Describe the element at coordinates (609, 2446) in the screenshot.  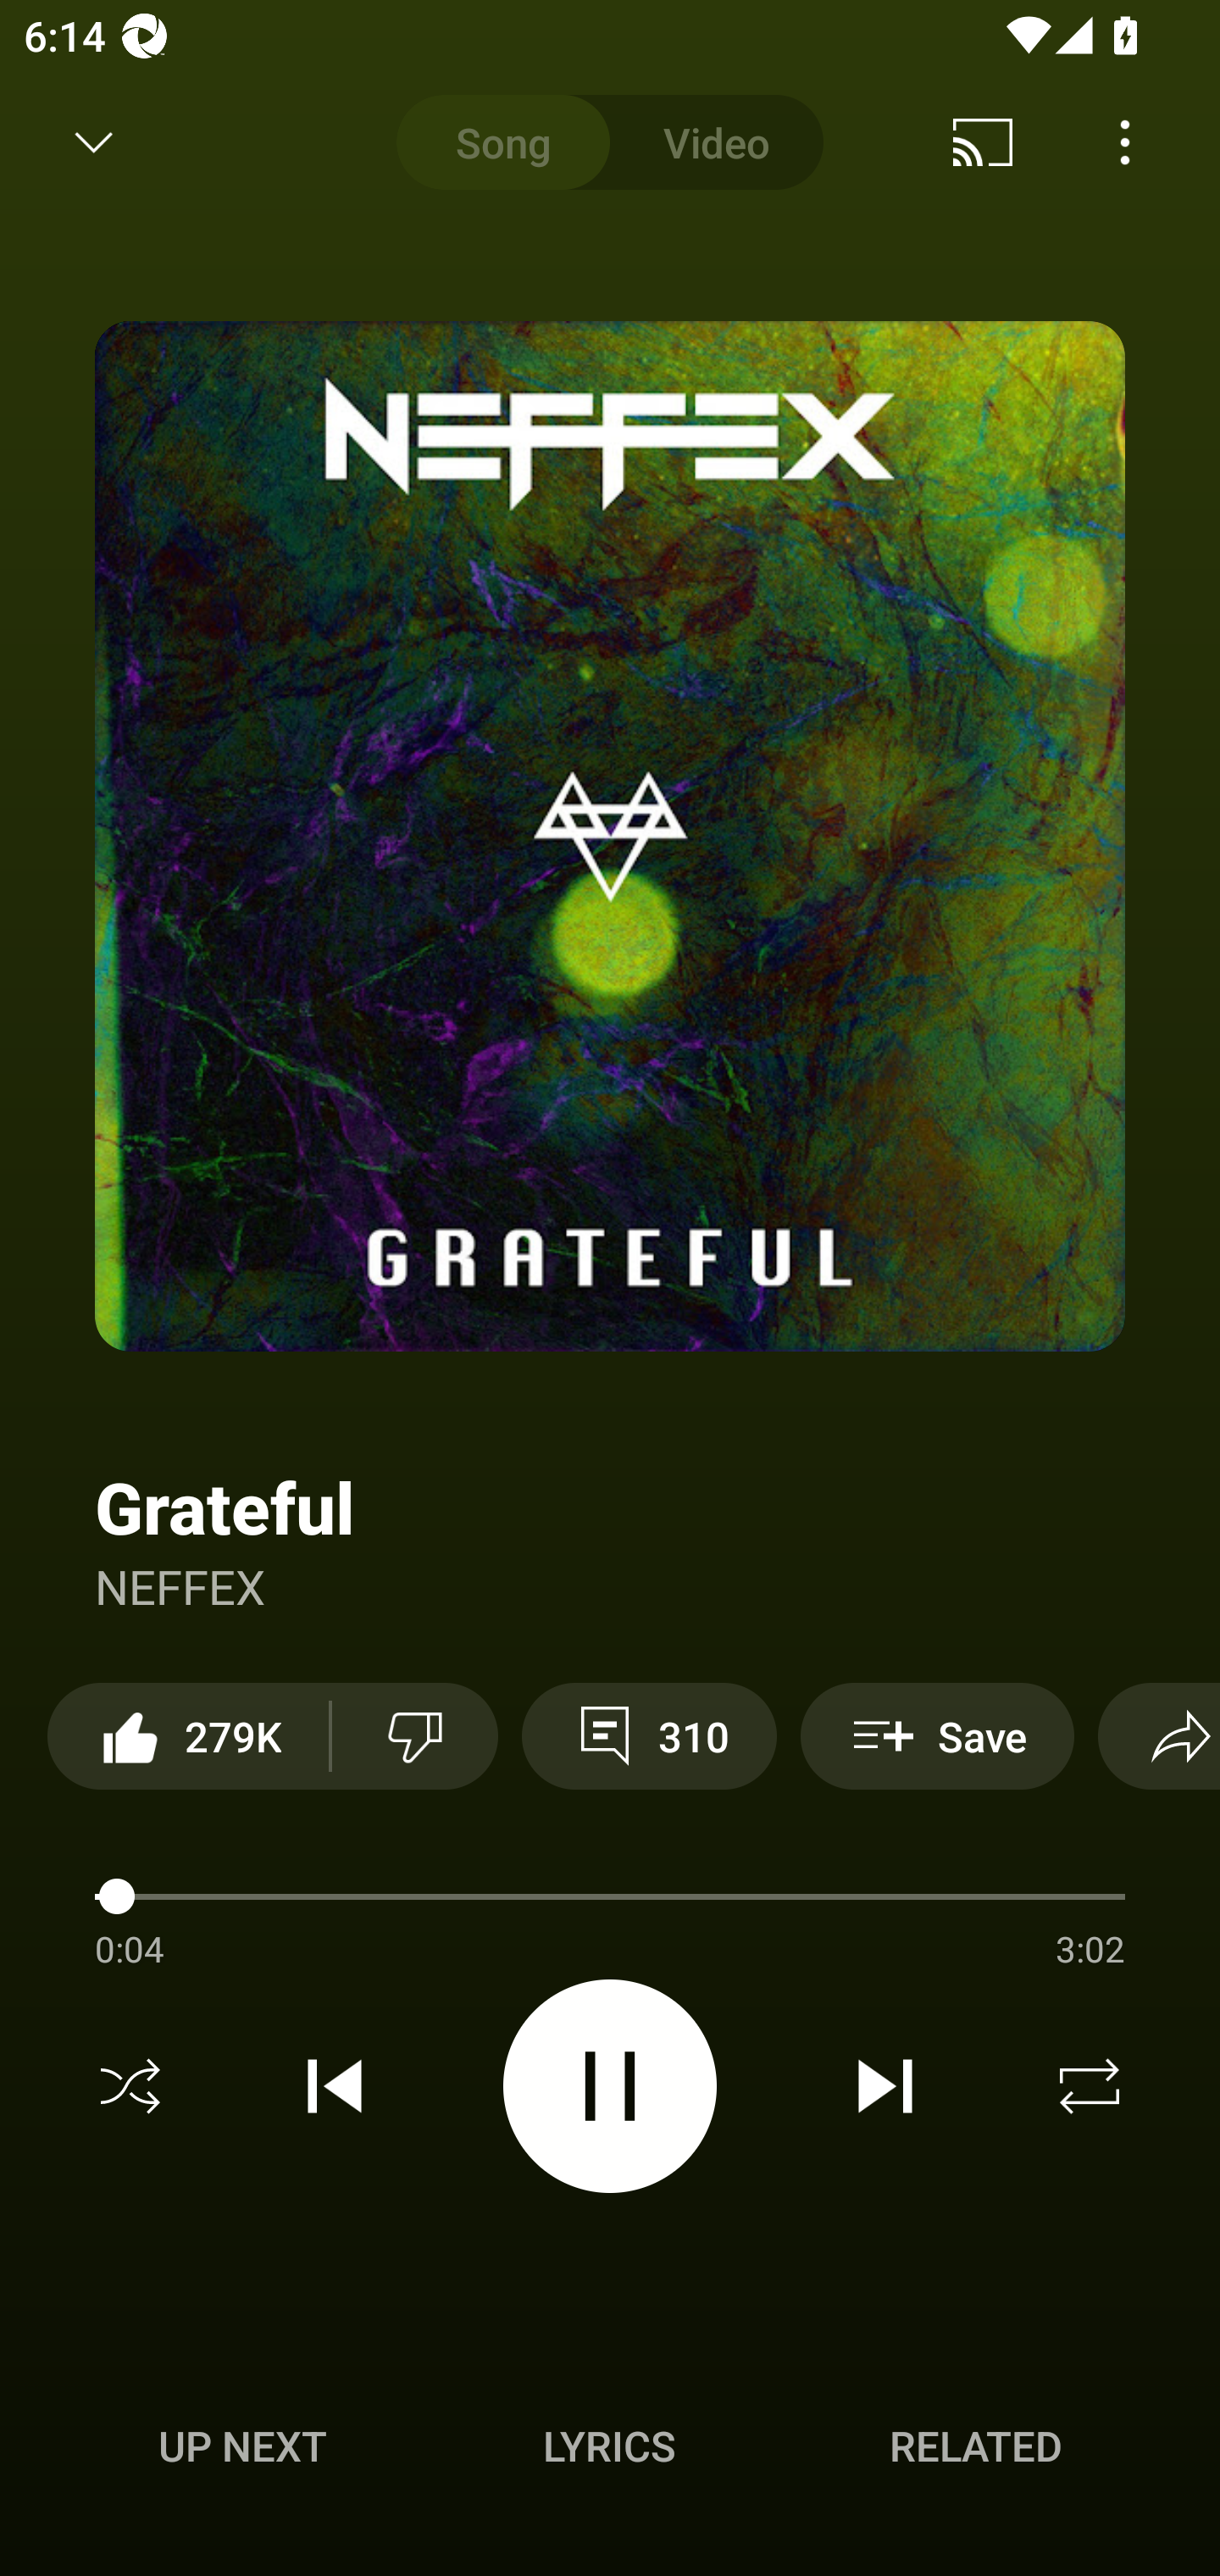
I see `Lyrics LYRICS` at that location.